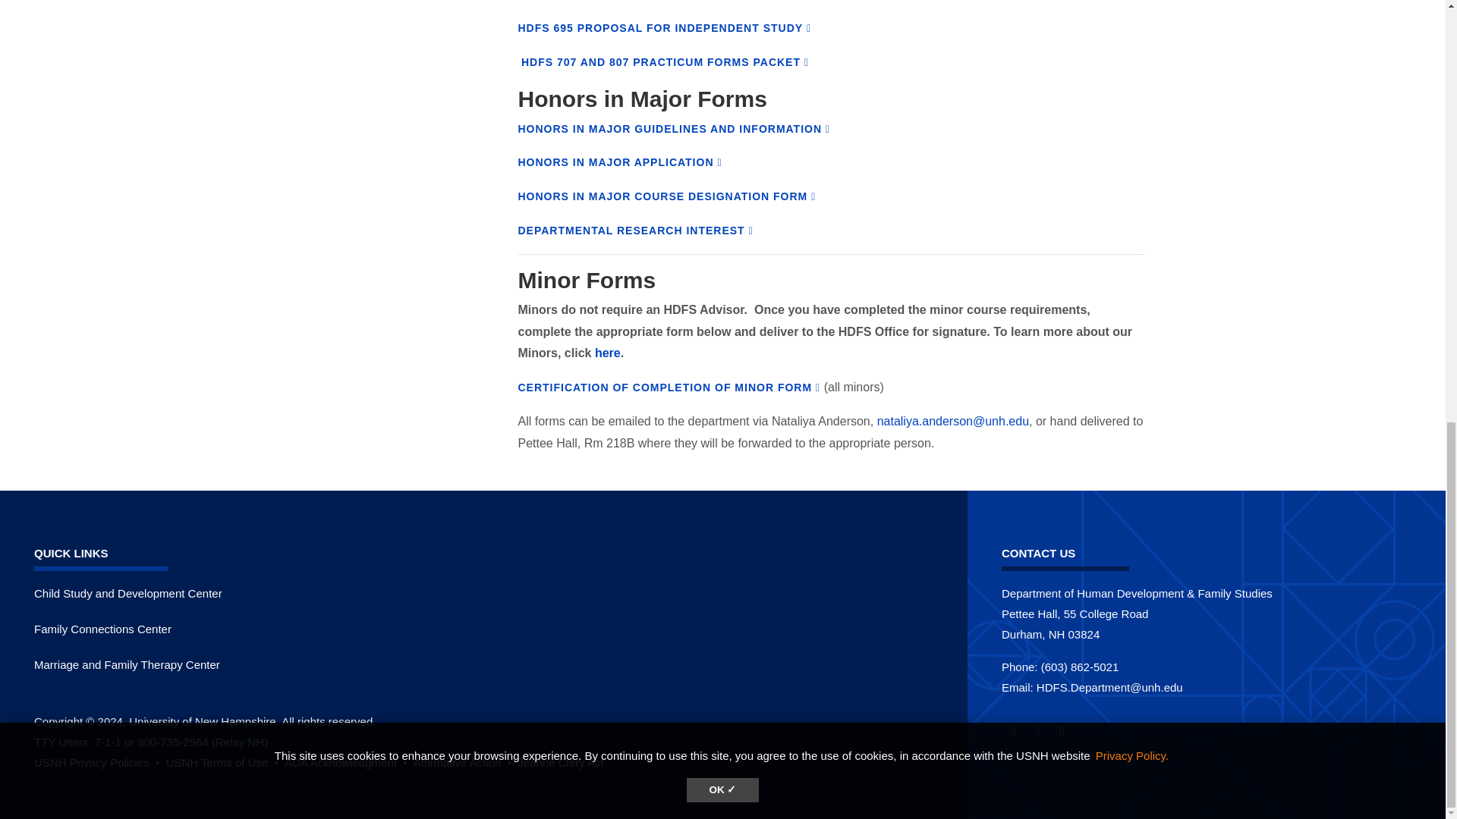 Image resolution: width=1457 pixels, height=819 pixels. I want to click on Marriage and Family Therapy Center, so click(126, 664).